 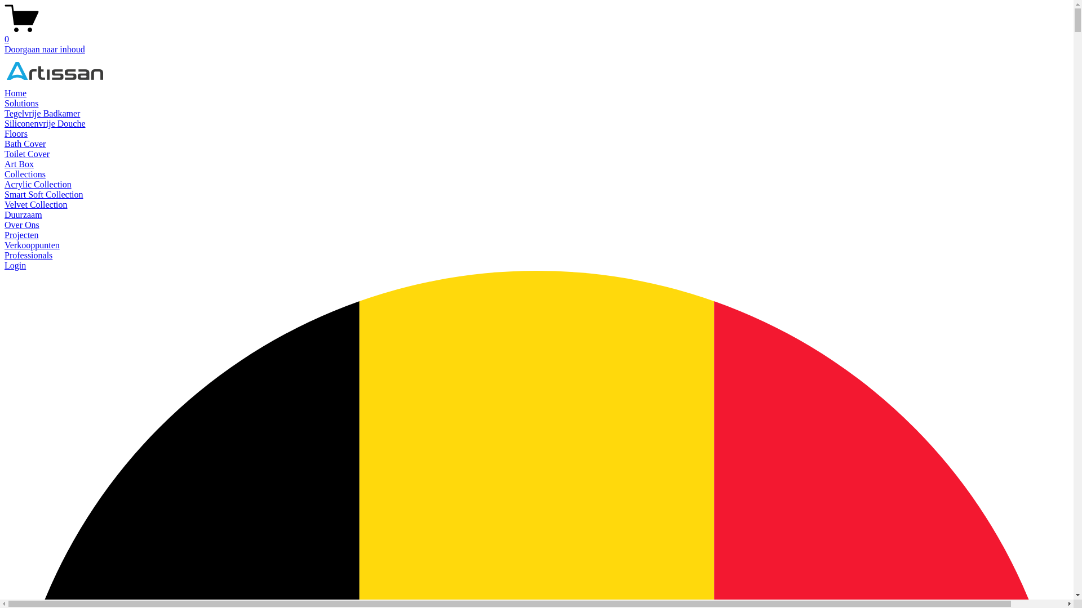 What do you see at coordinates (27, 154) in the screenshot?
I see `Toilet Cover` at bounding box center [27, 154].